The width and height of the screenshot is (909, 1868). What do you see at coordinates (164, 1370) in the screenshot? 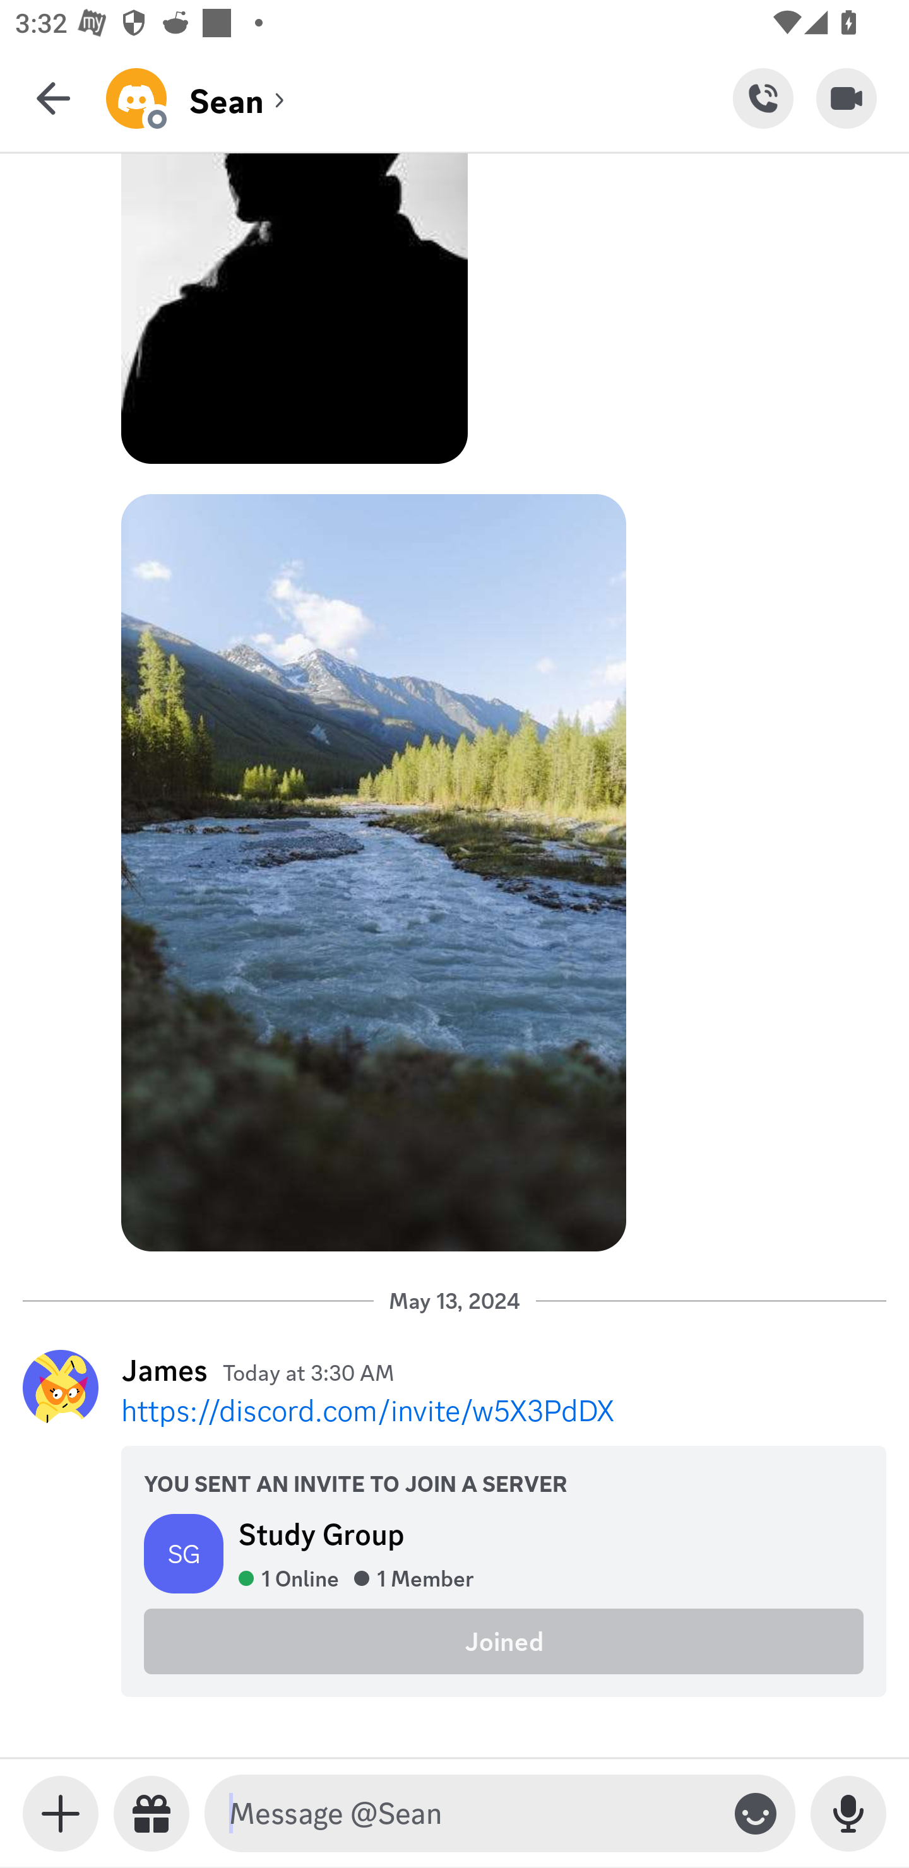
I see `James` at bounding box center [164, 1370].